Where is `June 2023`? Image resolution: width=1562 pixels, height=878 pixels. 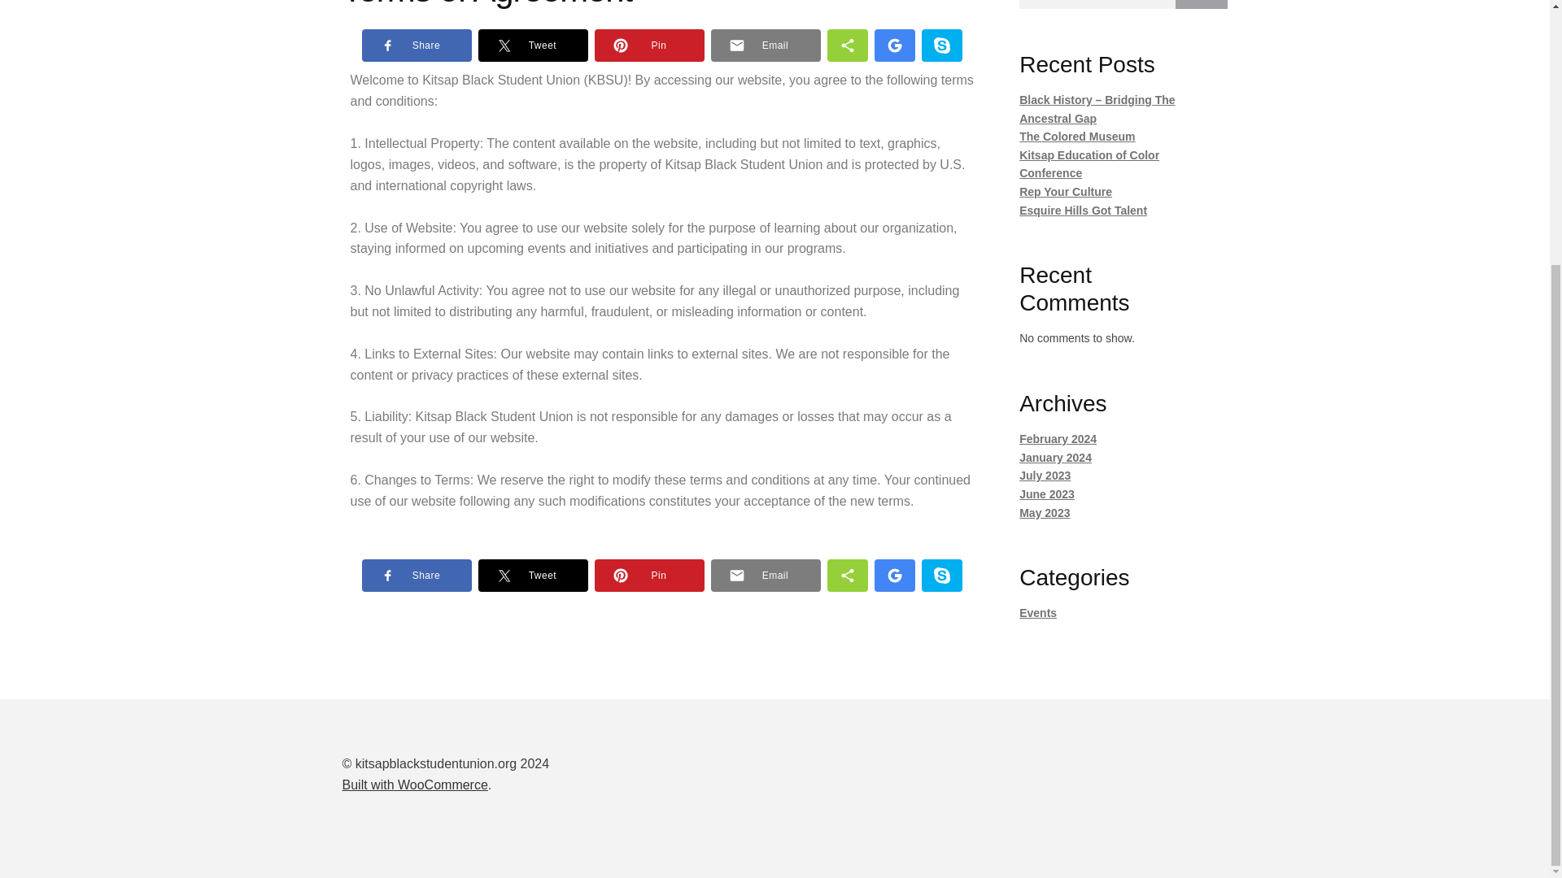 June 2023 is located at coordinates (1046, 494).